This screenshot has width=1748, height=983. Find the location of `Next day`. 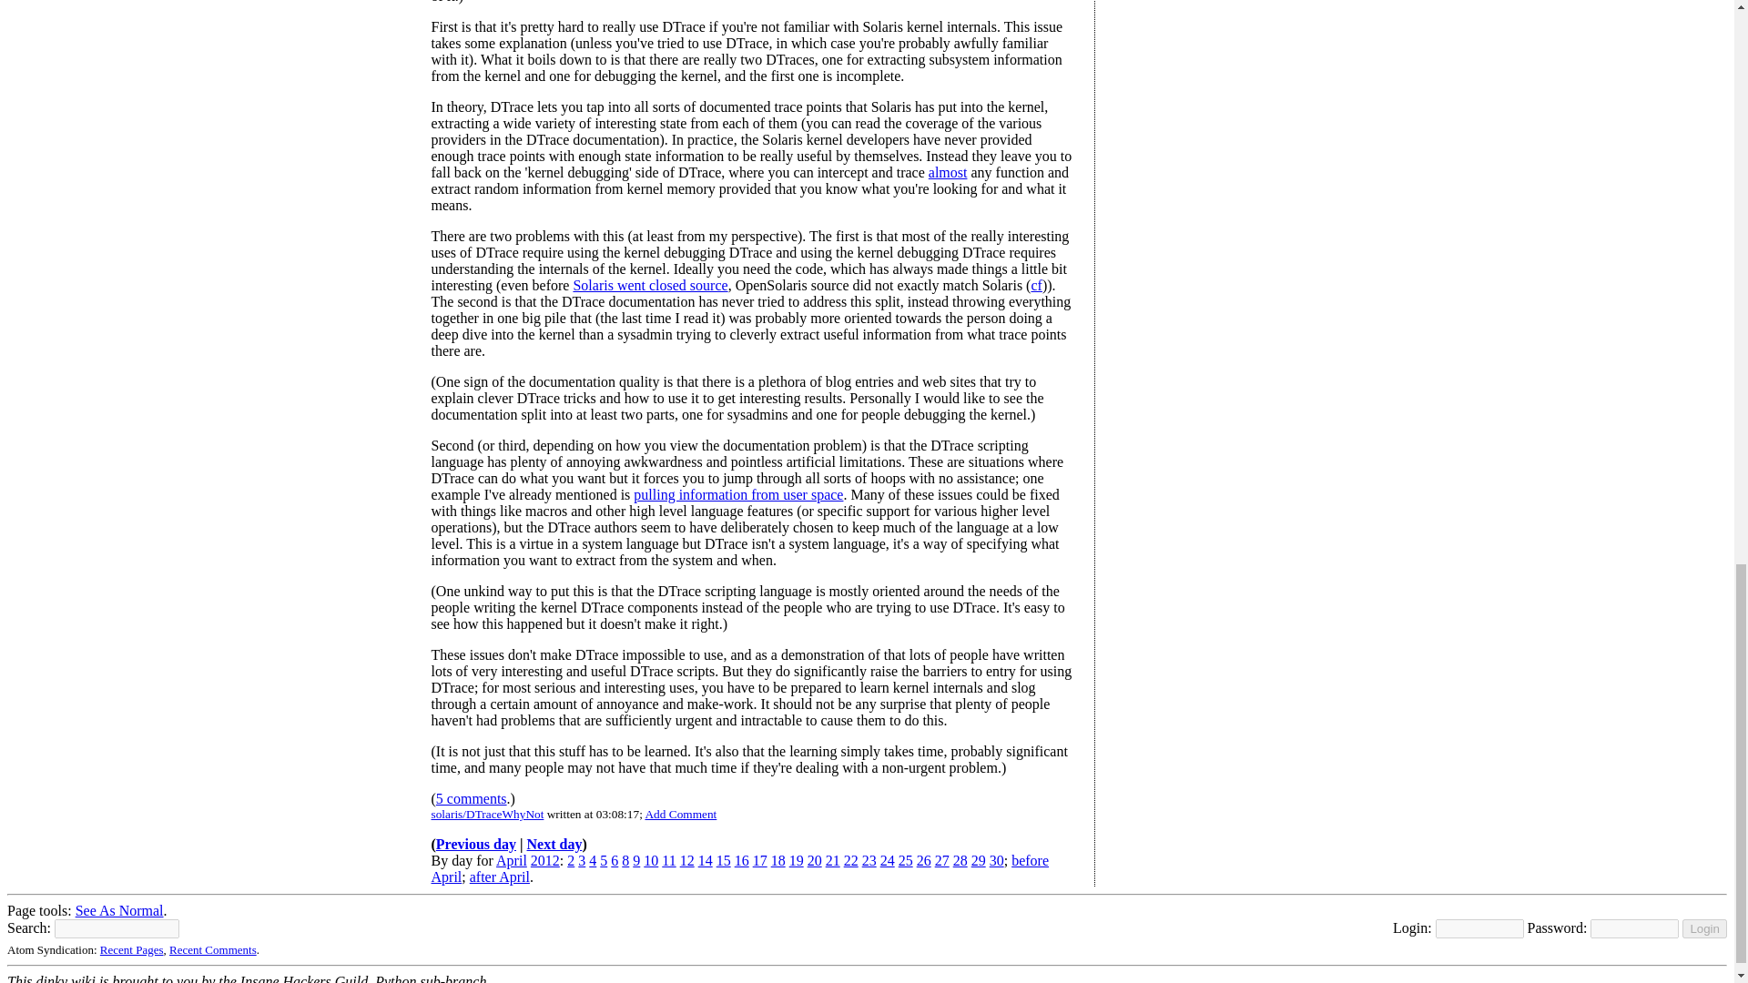

Next day is located at coordinates (554, 845).